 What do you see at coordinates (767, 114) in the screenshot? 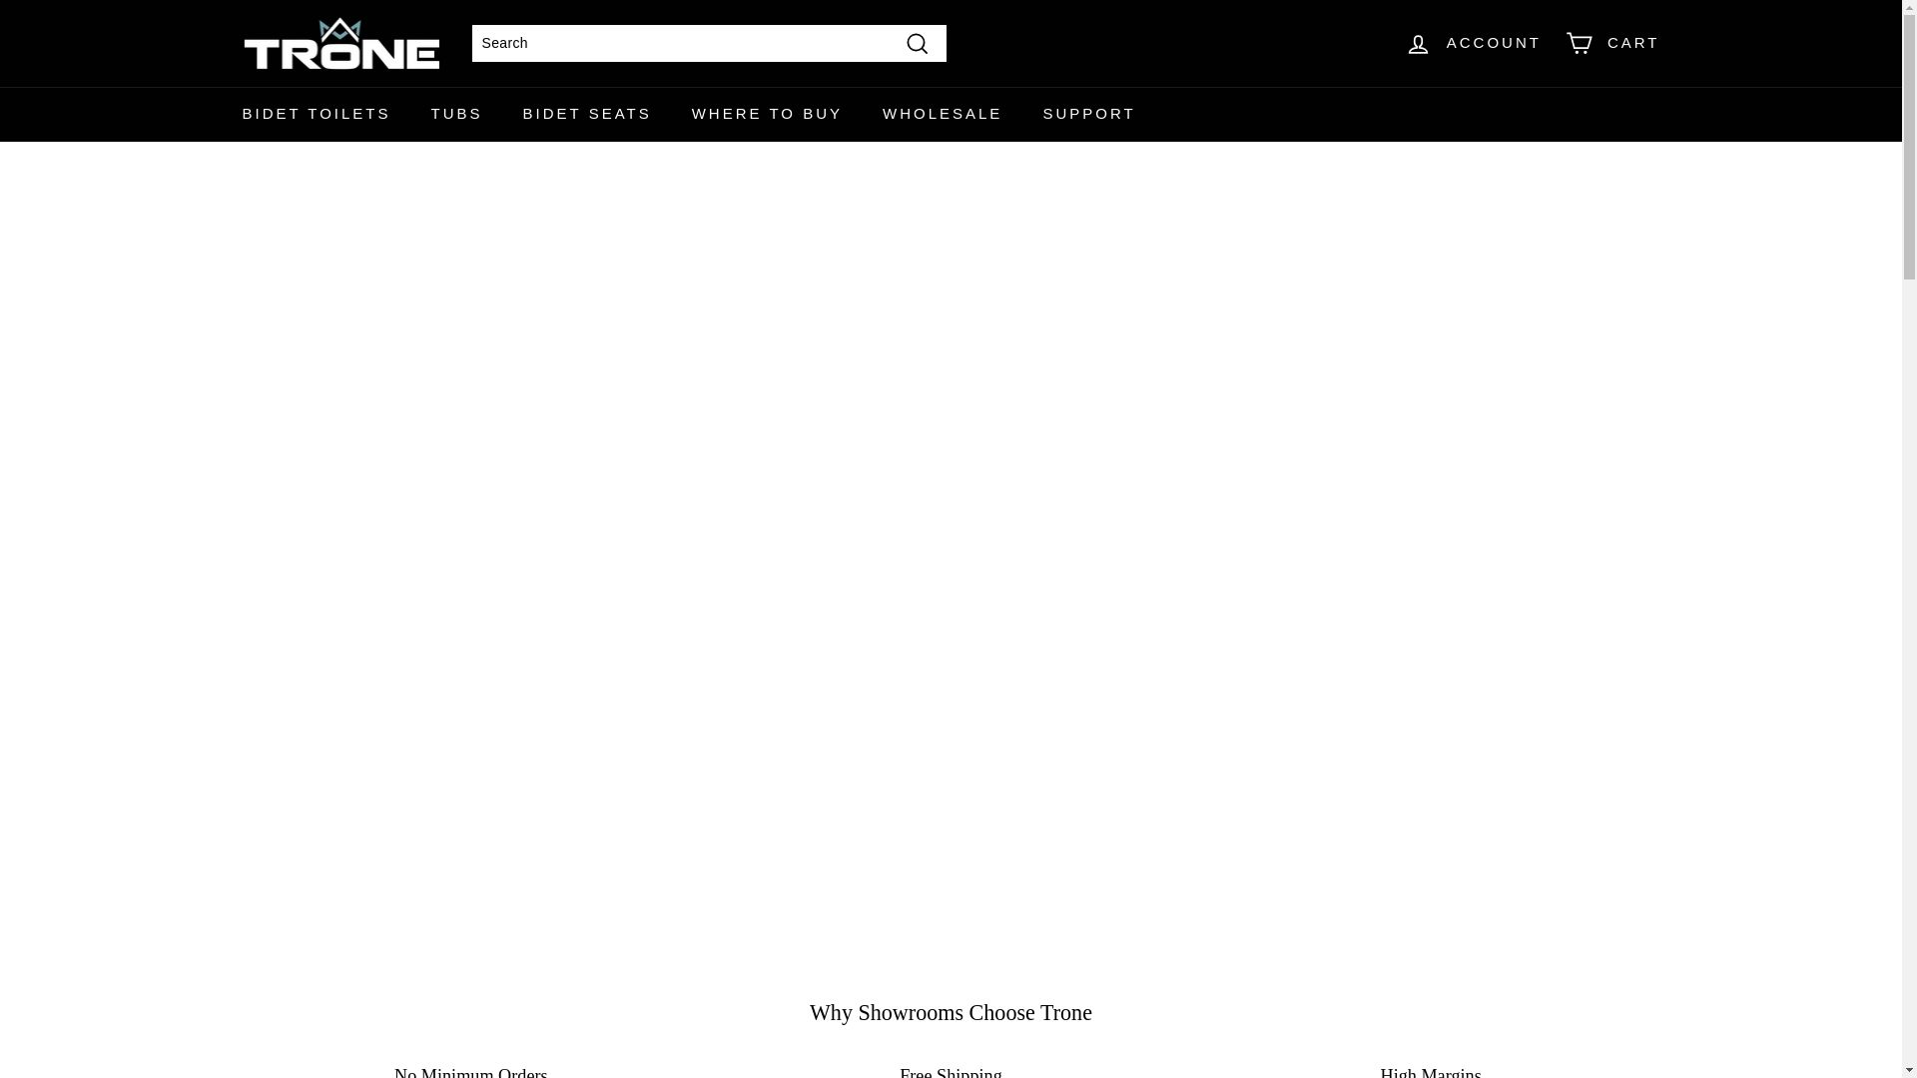
I see `WHERE TO BUY` at bounding box center [767, 114].